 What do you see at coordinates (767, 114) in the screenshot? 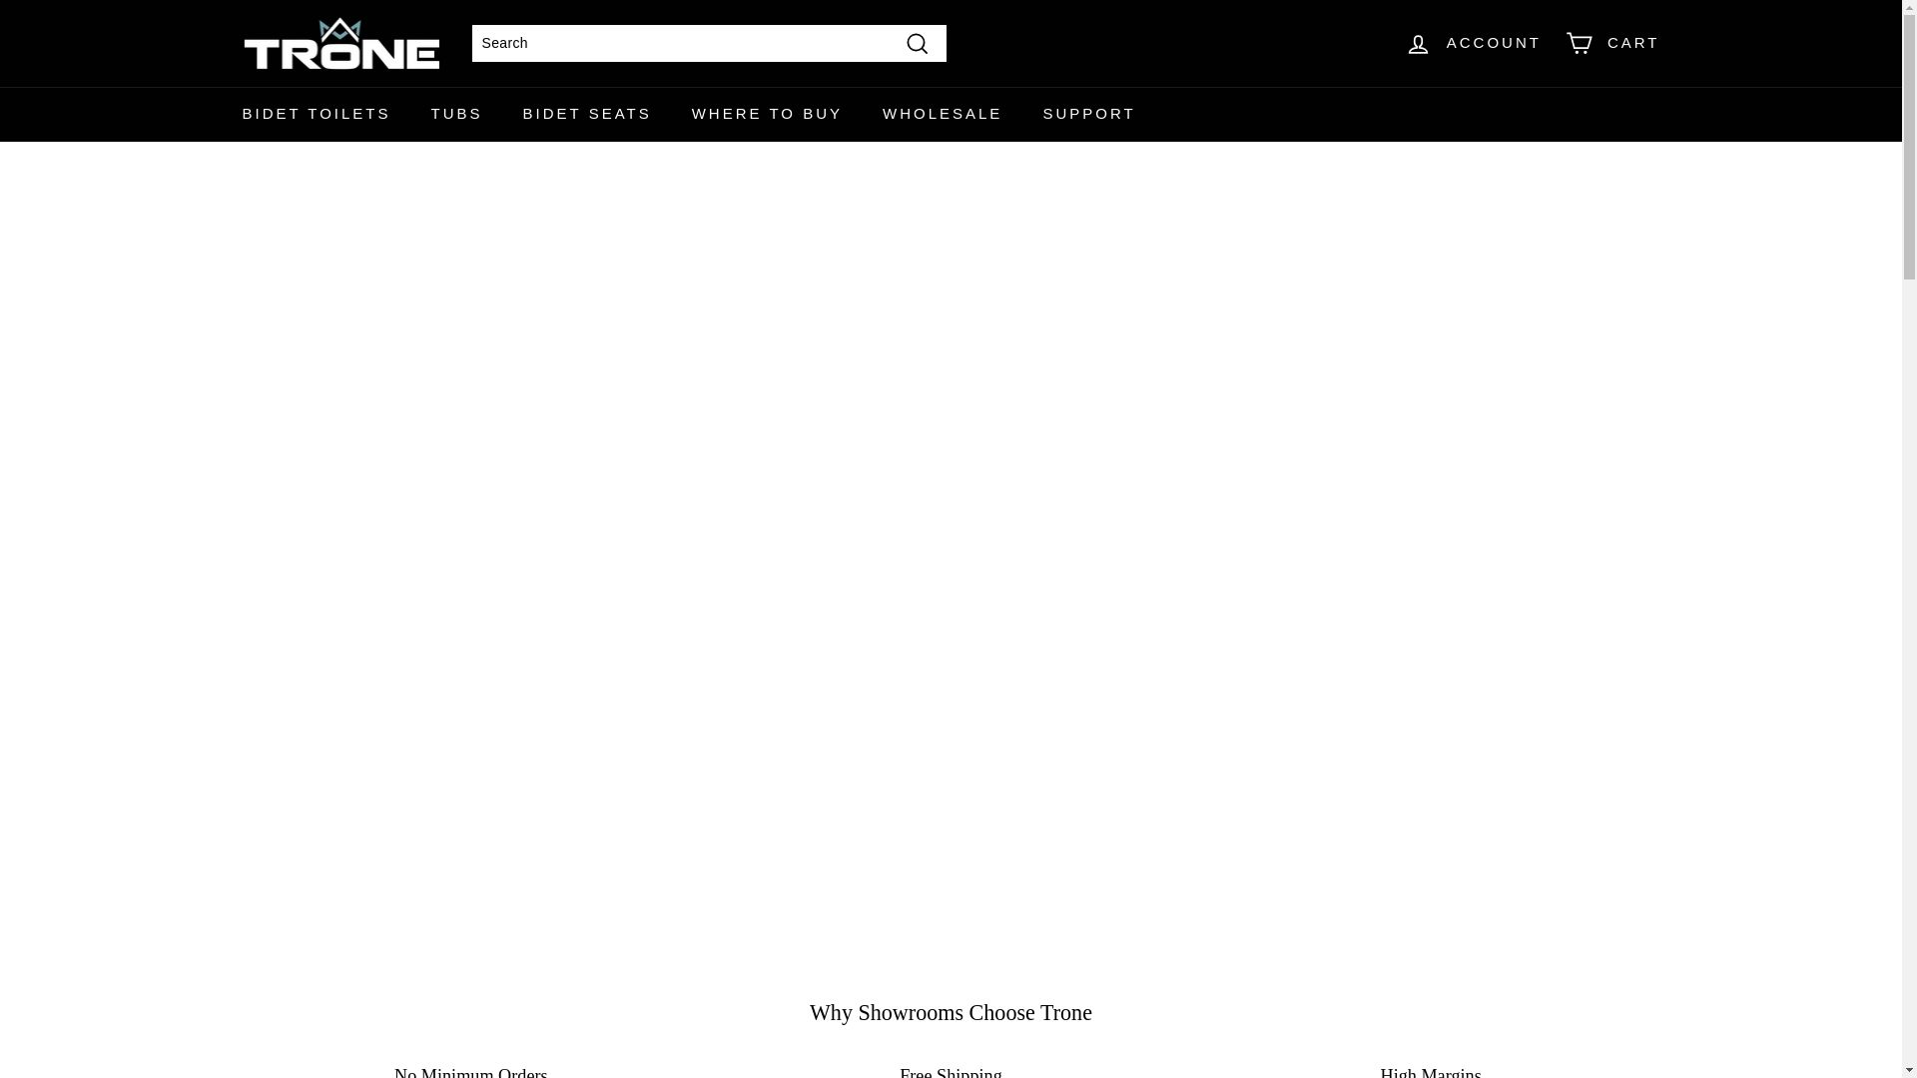
I see `WHERE TO BUY` at bounding box center [767, 114].